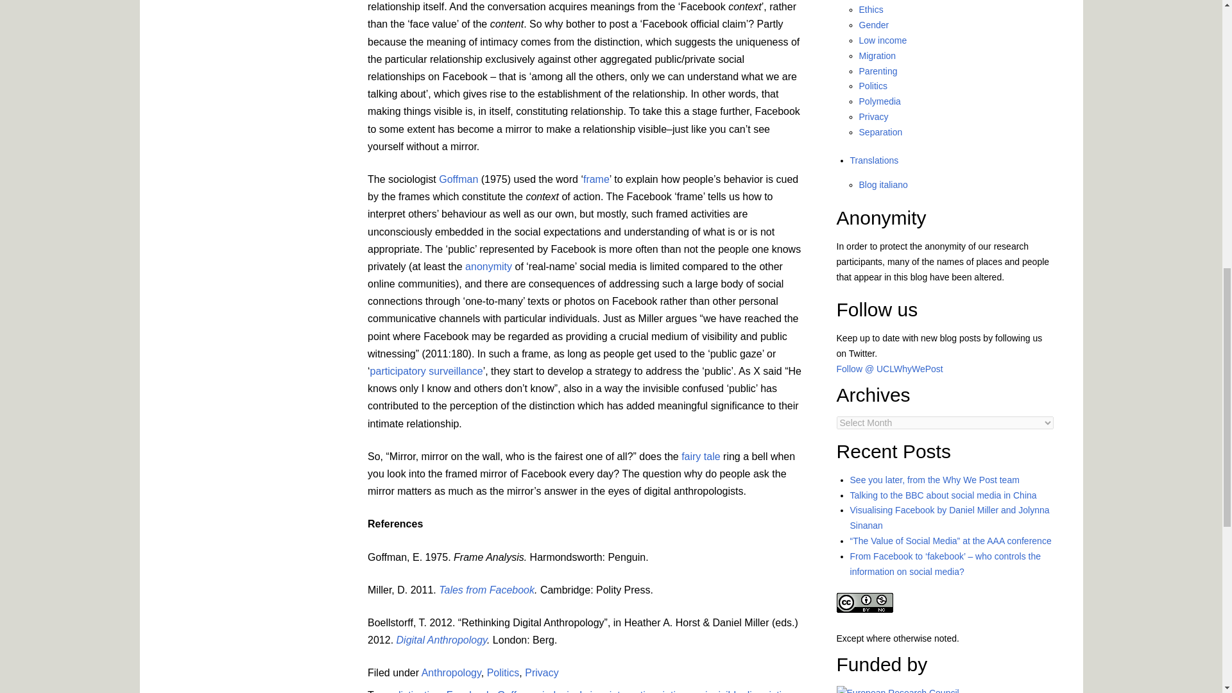  I want to click on frame, so click(596, 180).